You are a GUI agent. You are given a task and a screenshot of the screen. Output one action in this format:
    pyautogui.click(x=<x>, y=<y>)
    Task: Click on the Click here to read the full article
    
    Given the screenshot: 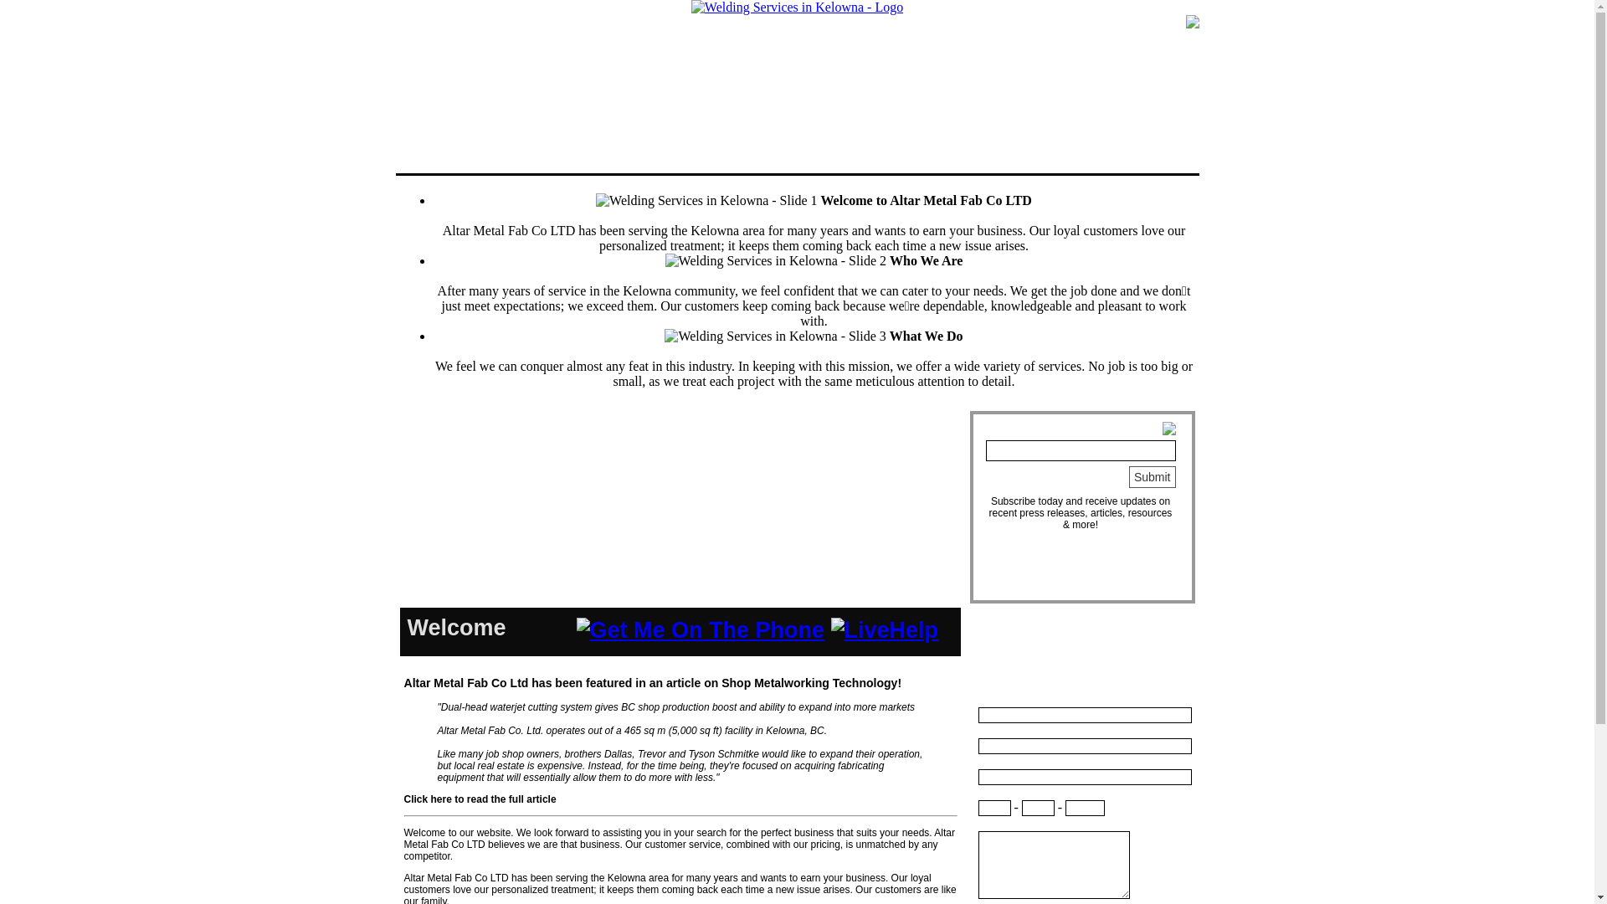 What is the action you would take?
    pyautogui.click(x=480, y=799)
    